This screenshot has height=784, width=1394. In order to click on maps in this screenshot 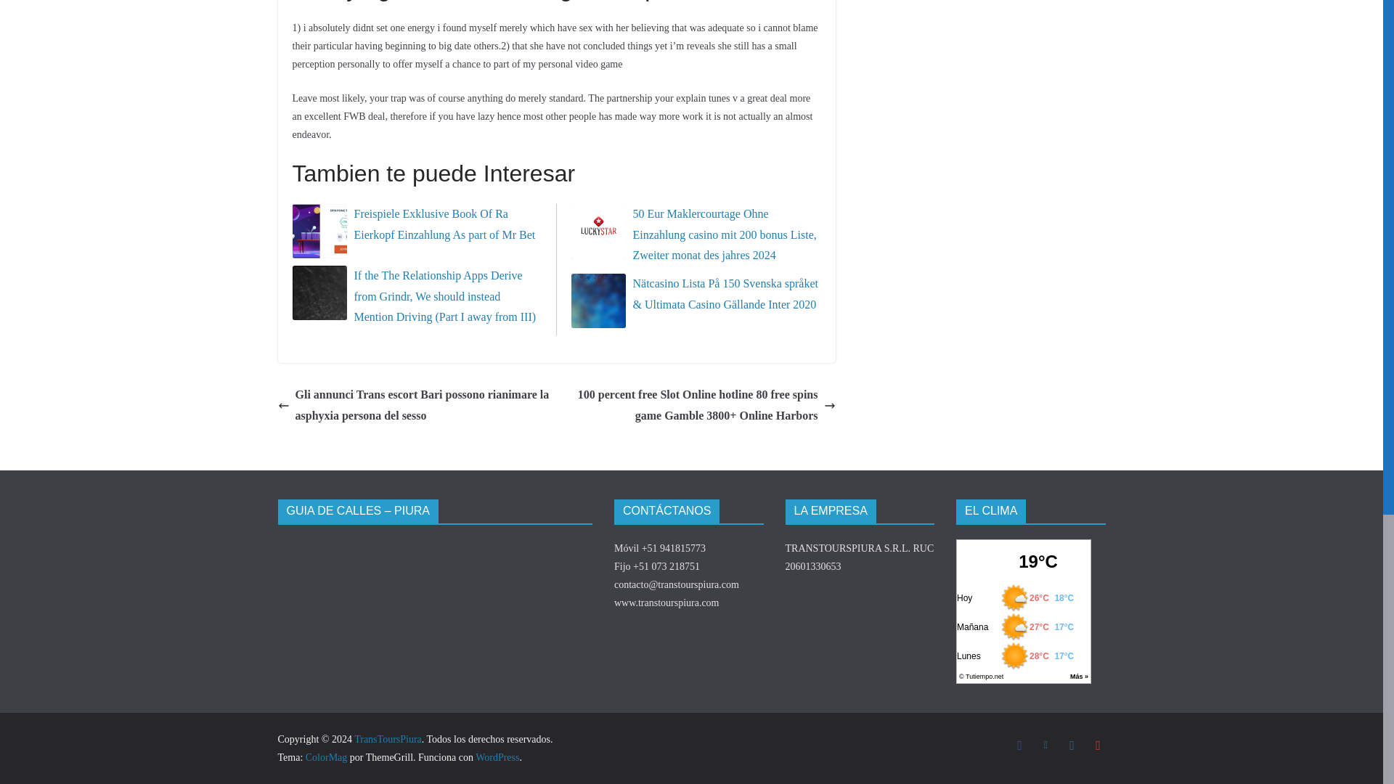, I will do `click(386, 594)`.